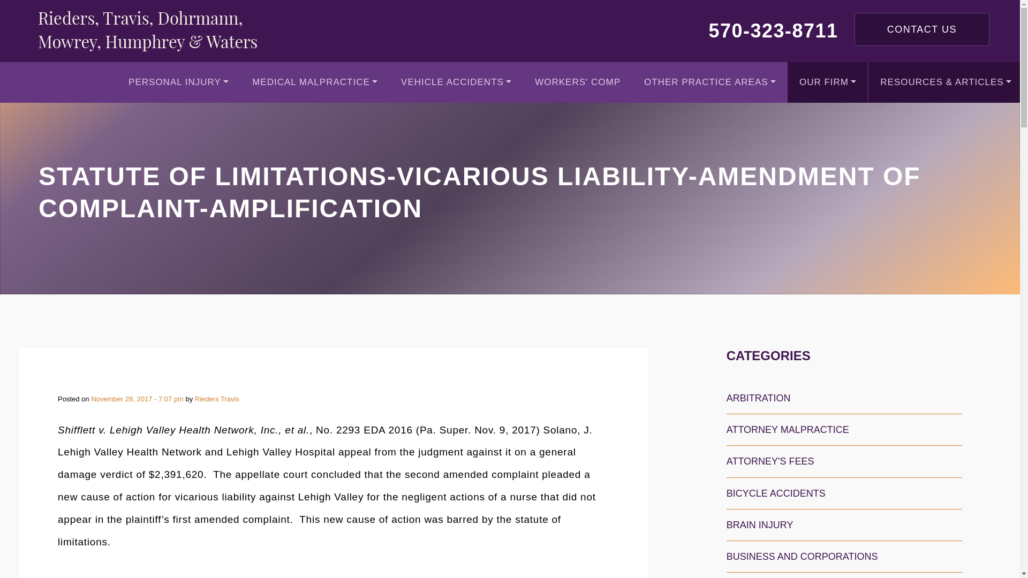 The height and width of the screenshot is (578, 1028). Describe the element at coordinates (315, 82) in the screenshot. I see `MEDICAL MALPRACTICE` at that location.